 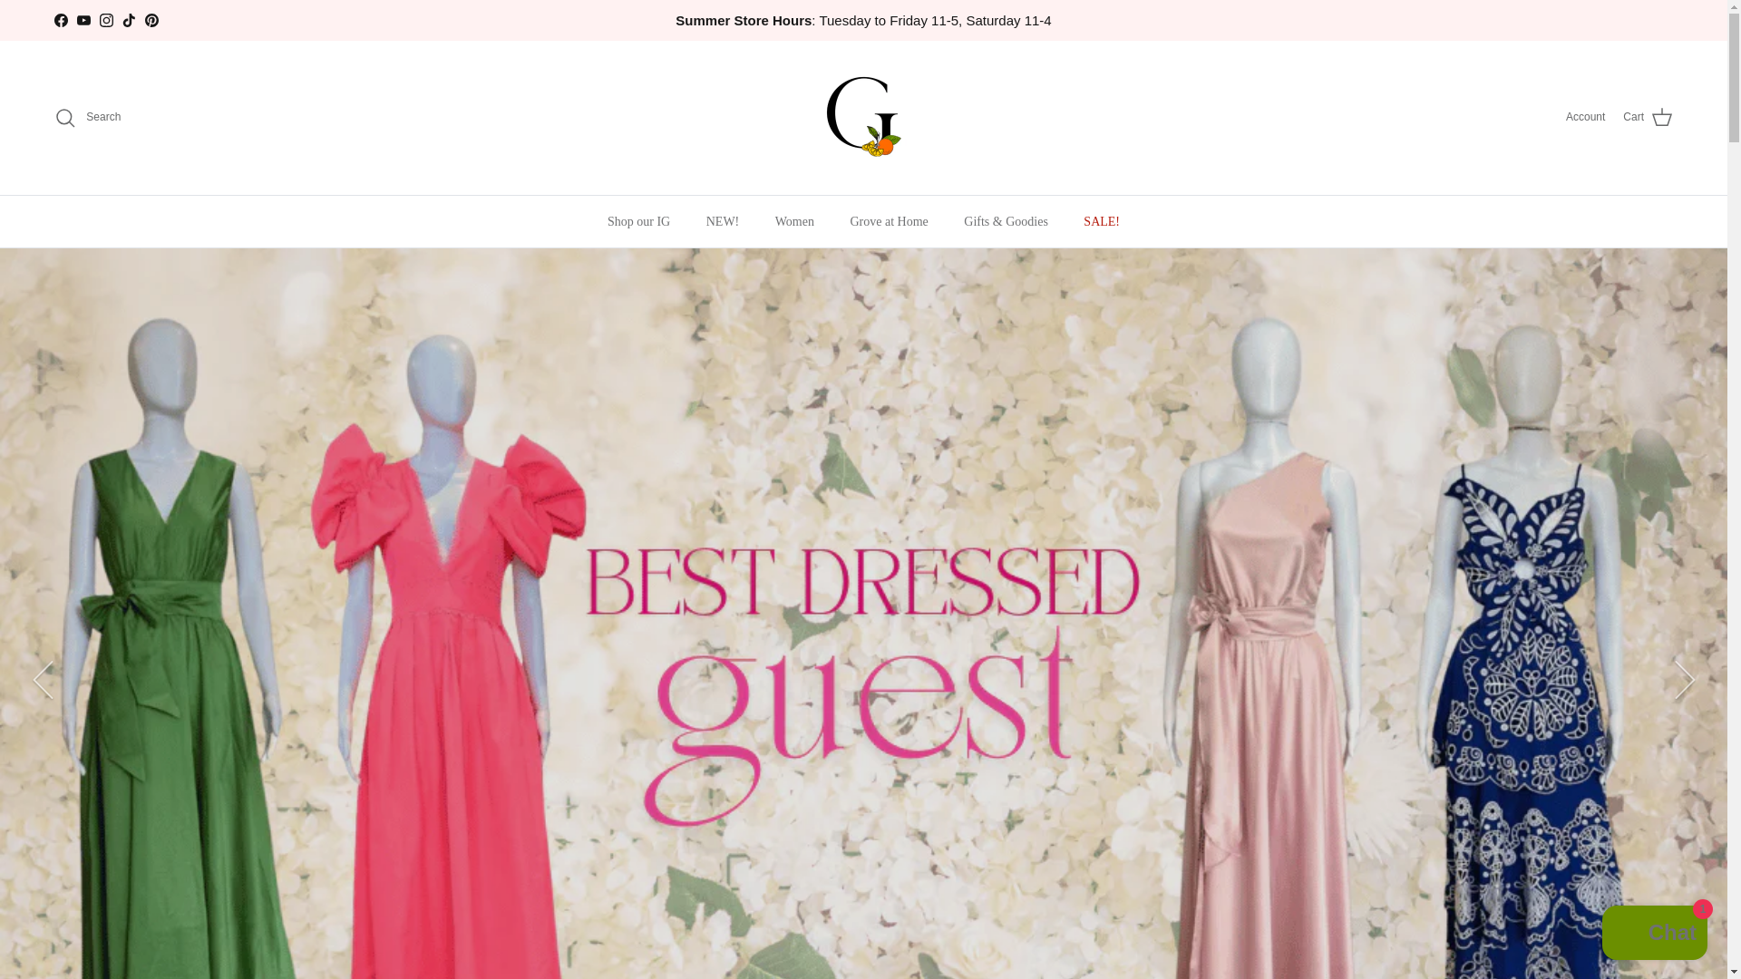 I want to click on The Grove, so click(x=863, y=118).